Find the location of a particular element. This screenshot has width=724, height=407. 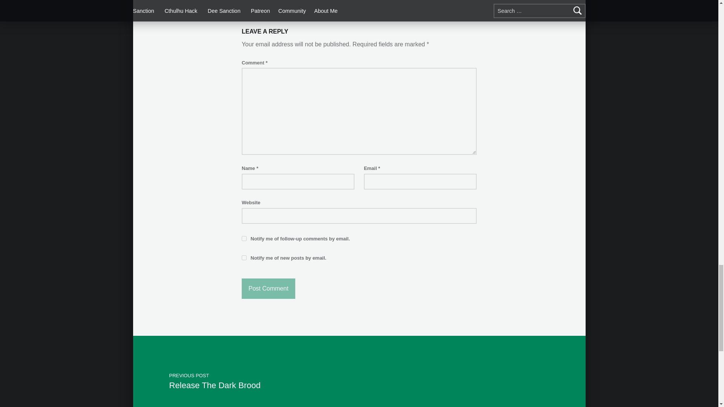

Post Comment is located at coordinates (268, 288).